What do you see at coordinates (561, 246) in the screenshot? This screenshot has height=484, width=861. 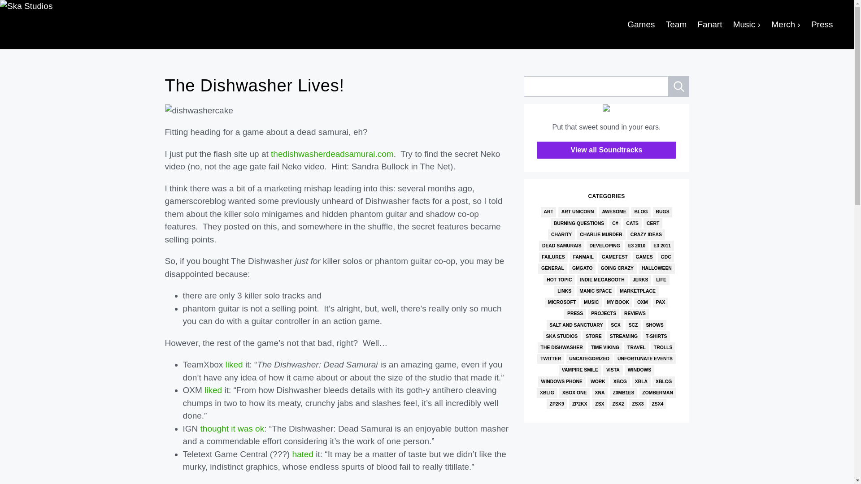 I see `DEAD SAMURAIS` at bounding box center [561, 246].